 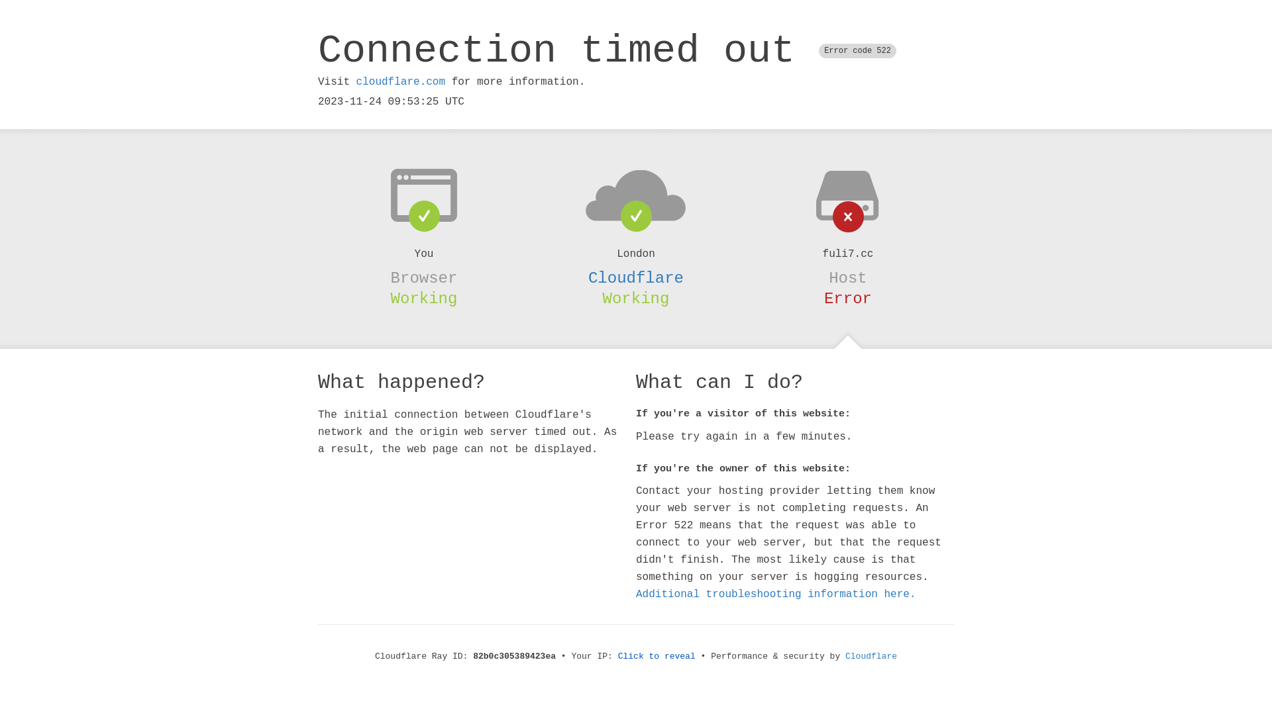 I want to click on cloudflare.com, so click(x=401, y=82).